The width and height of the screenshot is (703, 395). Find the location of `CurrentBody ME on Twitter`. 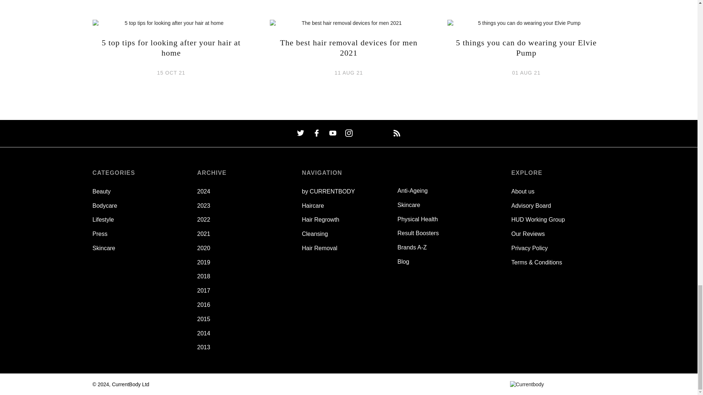

CurrentBody ME on Twitter is located at coordinates (300, 133).